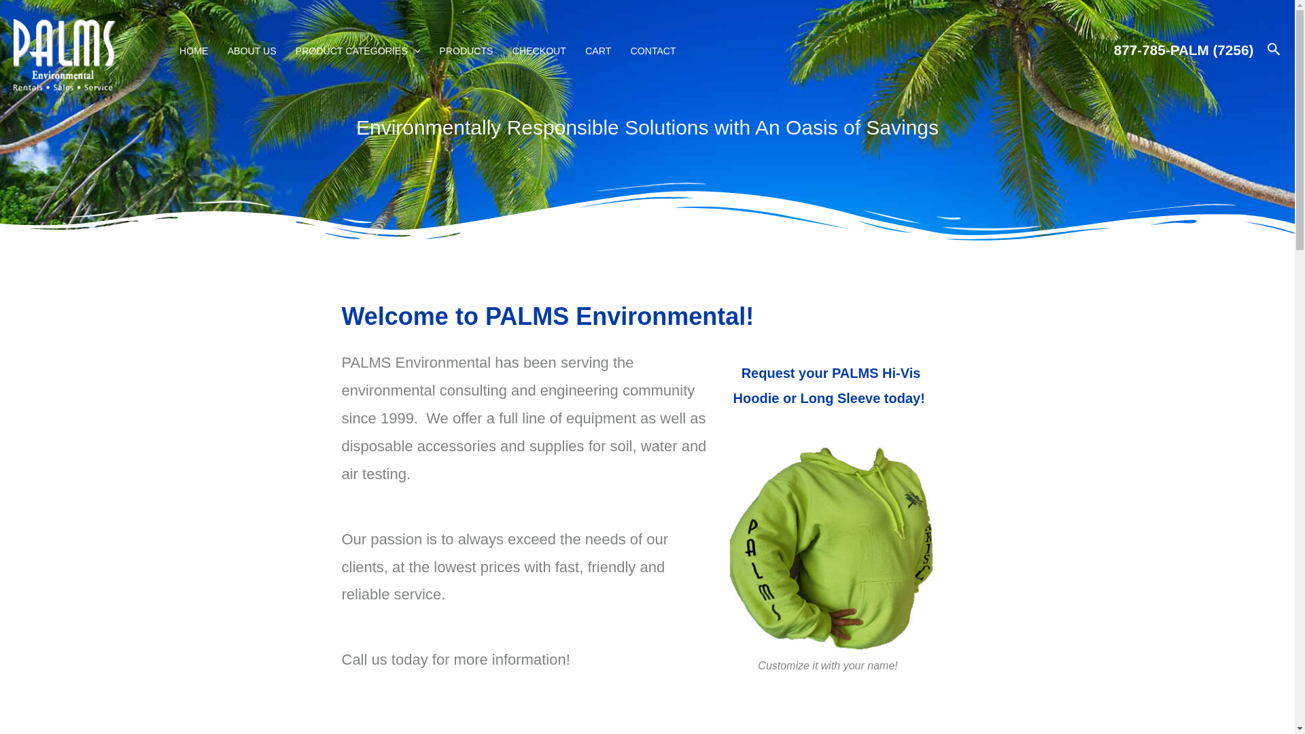 This screenshot has height=734, width=1305. I want to click on HOME, so click(193, 50).